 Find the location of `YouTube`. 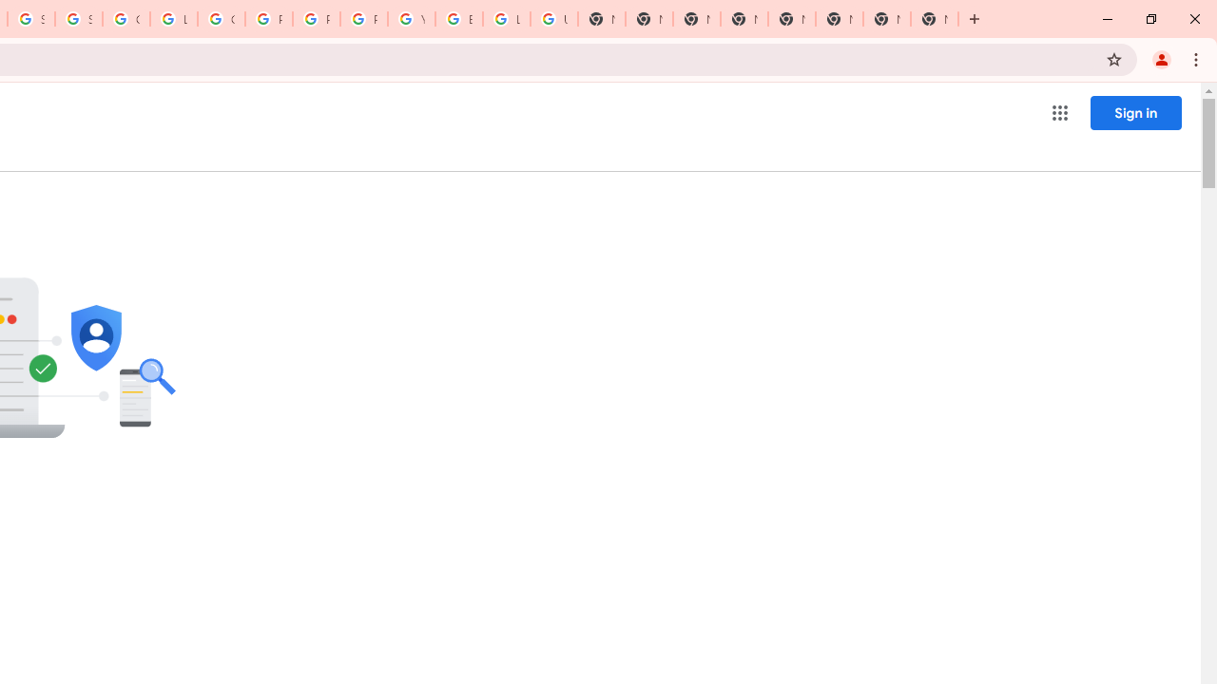

YouTube is located at coordinates (412, 19).